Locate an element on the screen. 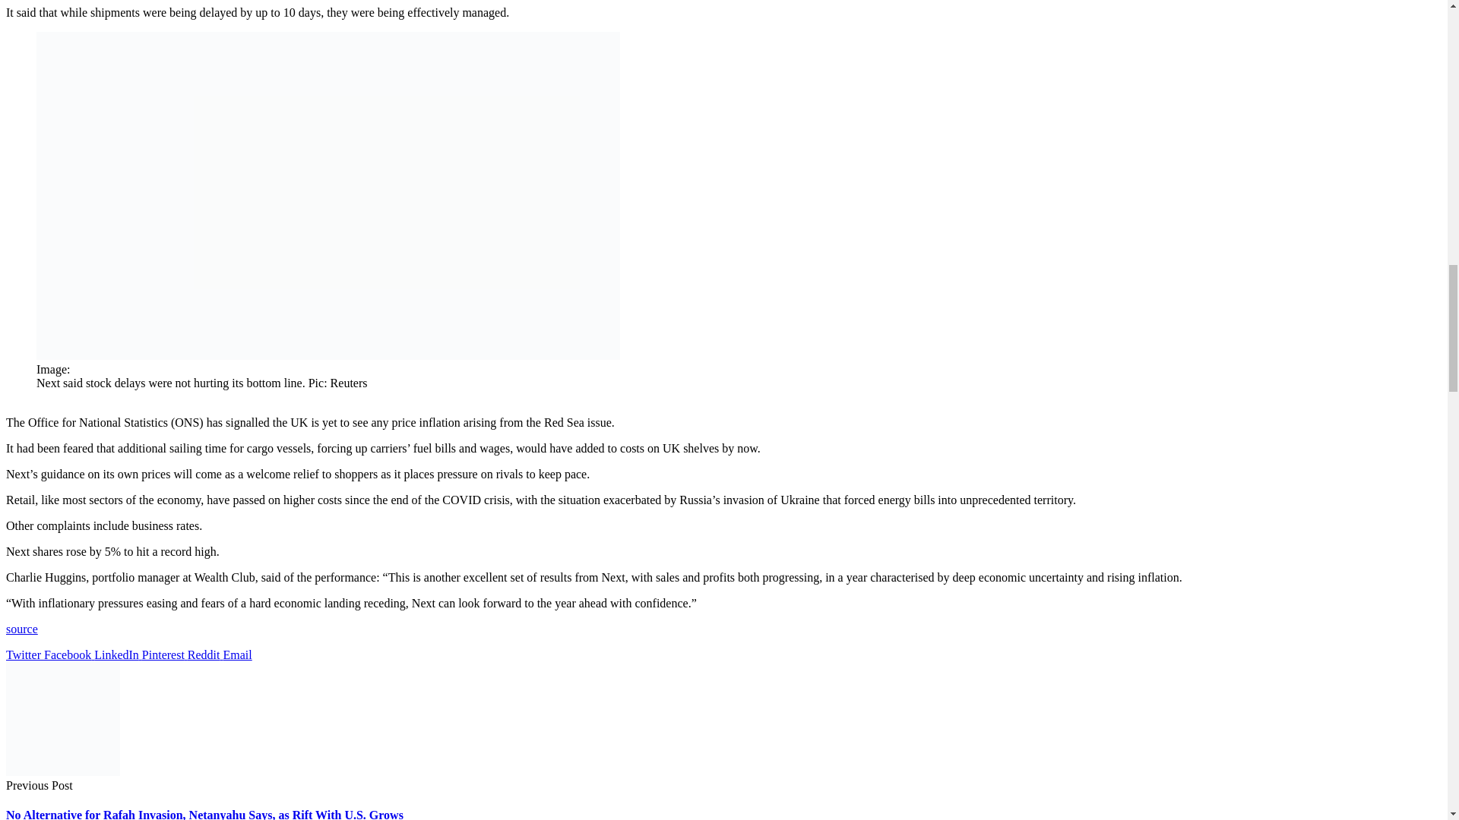 Image resolution: width=1459 pixels, height=820 pixels. Reddit is located at coordinates (205, 654).